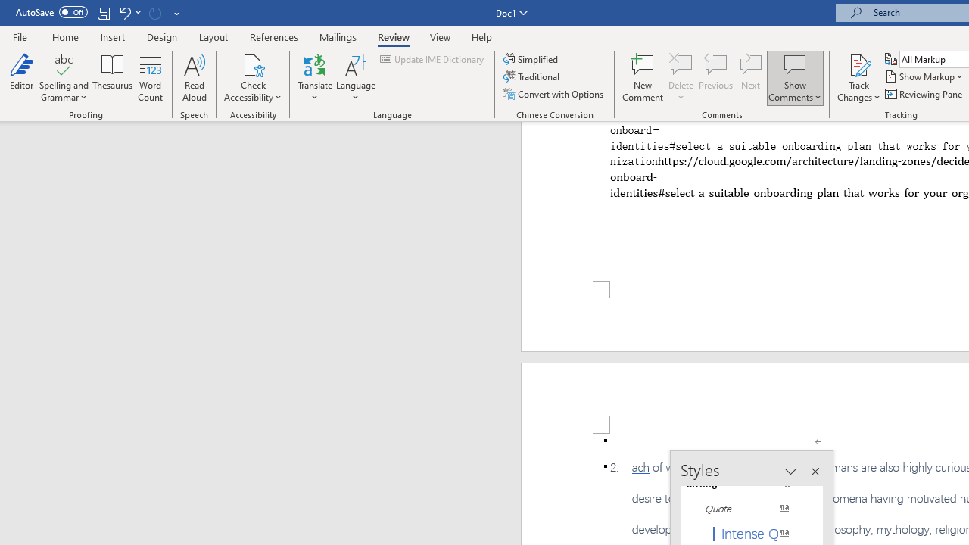 This screenshot has width=969, height=545. Describe the element at coordinates (129, 12) in the screenshot. I see `Undo Paste` at that location.